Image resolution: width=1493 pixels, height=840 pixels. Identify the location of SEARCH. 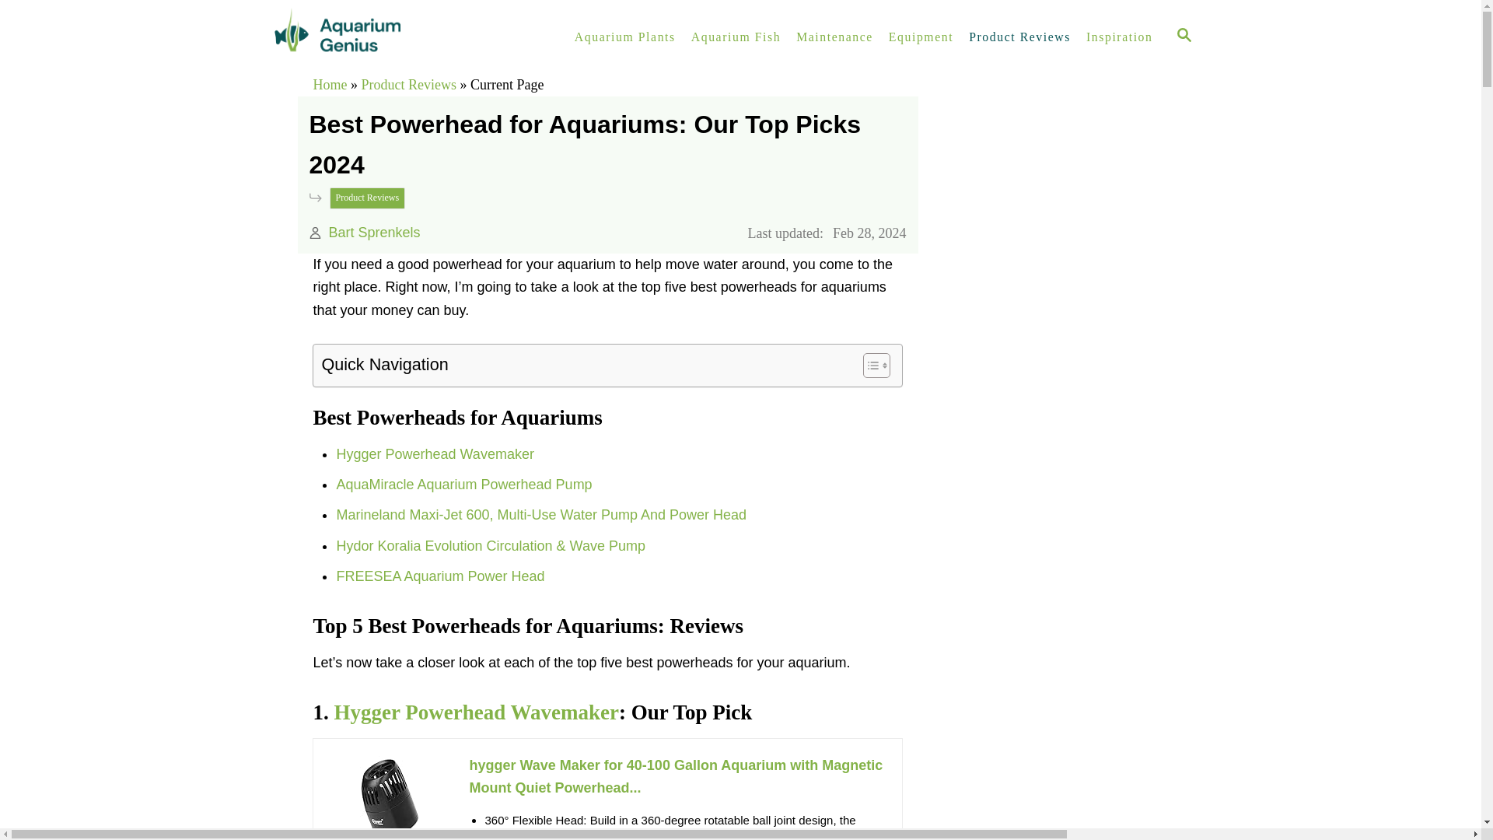
(1184, 37).